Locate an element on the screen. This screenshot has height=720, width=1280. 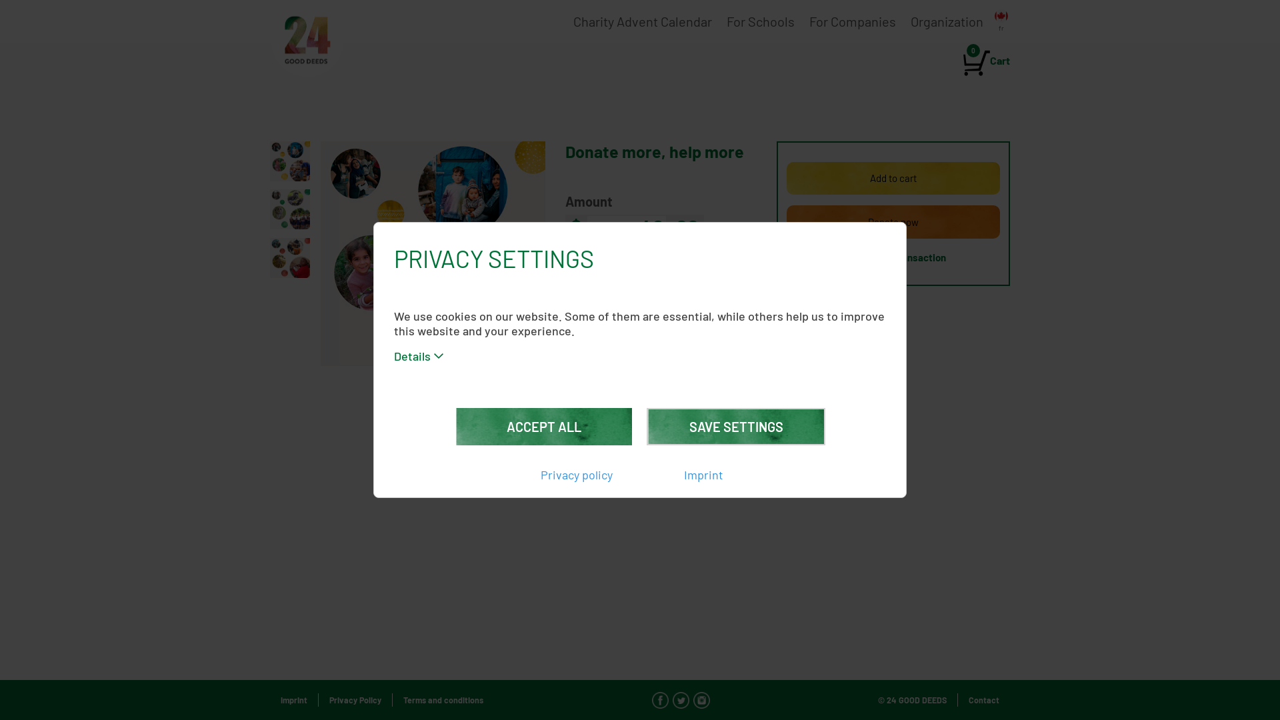
For Companies is located at coordinates (853, 21).